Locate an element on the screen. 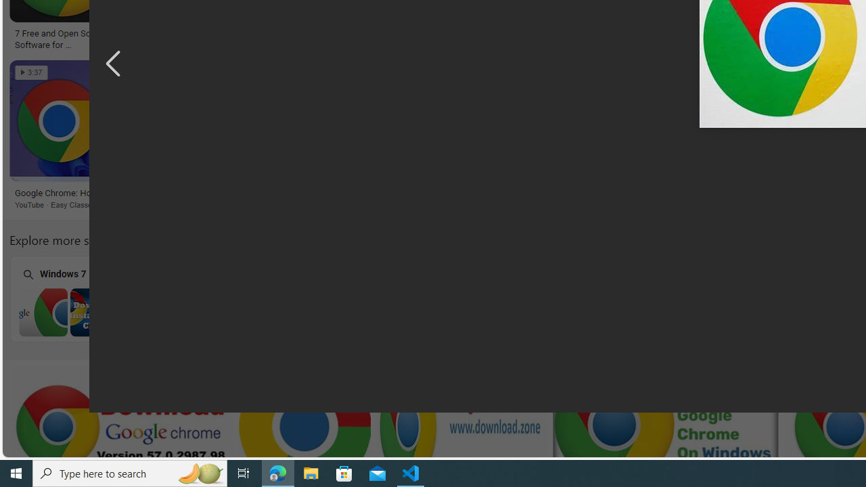  Chrome Browser Download Windows 10 Windows 10 is located at coordinates (614, 298).